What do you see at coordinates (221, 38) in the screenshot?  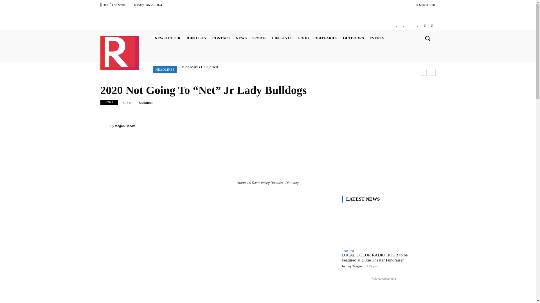 I see `CONTACT` at bounding box center [221, 38].